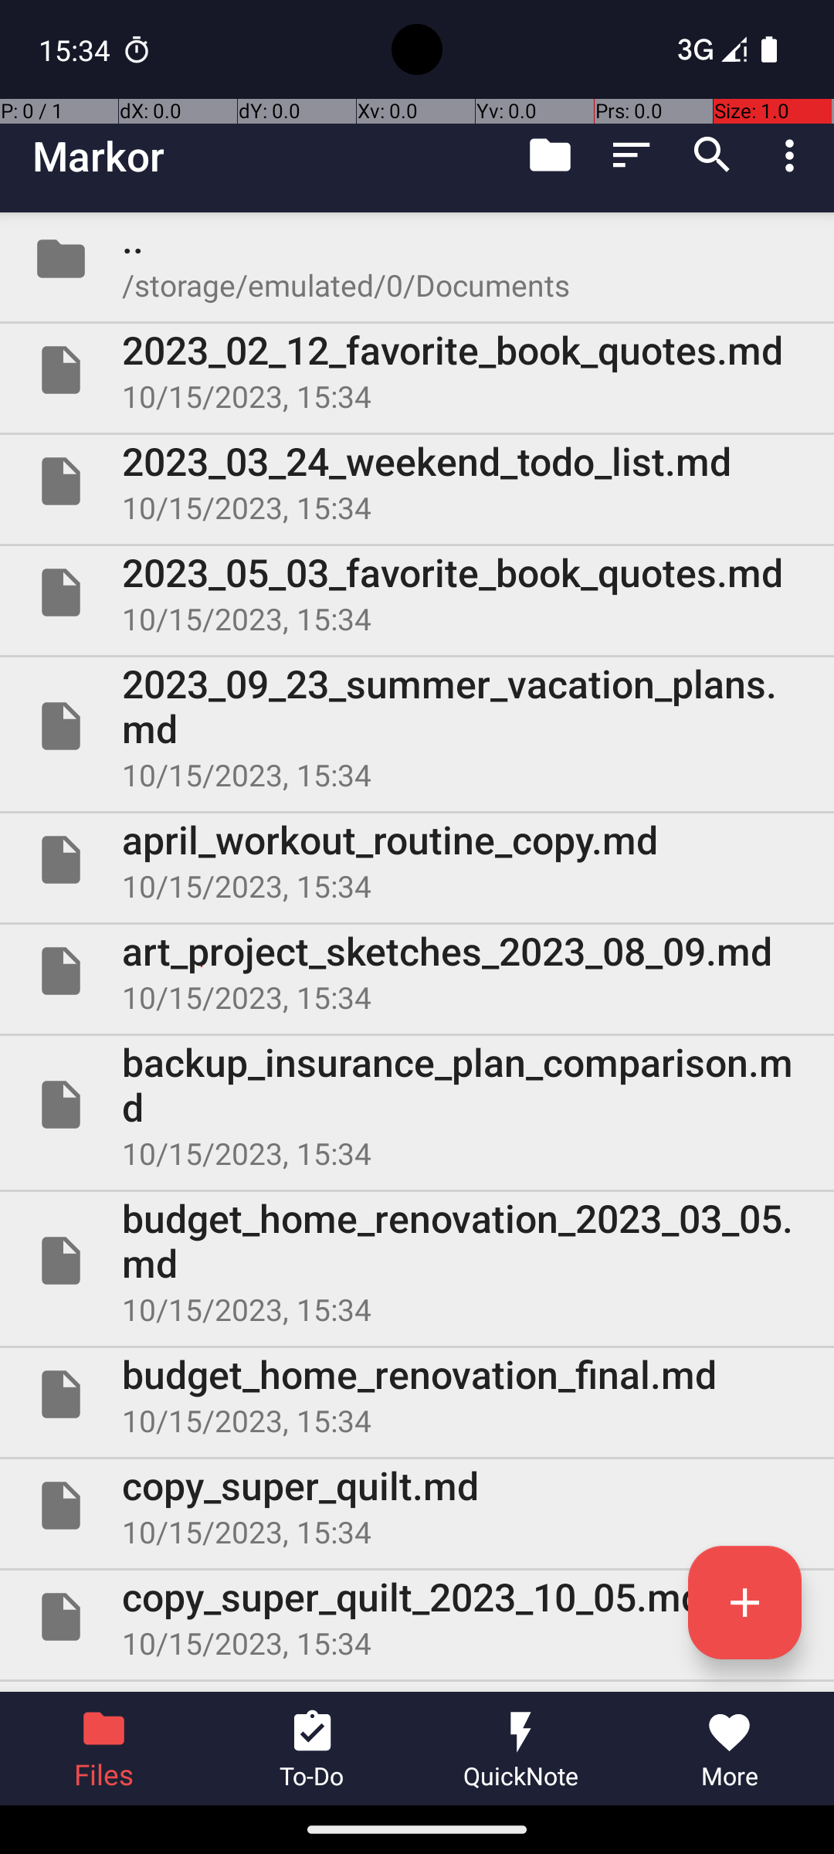 This screenshot has width=834, height=1854. What do you see at coordinates (417, 1394) in the screenshot?
I see `File budget_home_renovation_final.md ` at bounding box center [417, 1394].